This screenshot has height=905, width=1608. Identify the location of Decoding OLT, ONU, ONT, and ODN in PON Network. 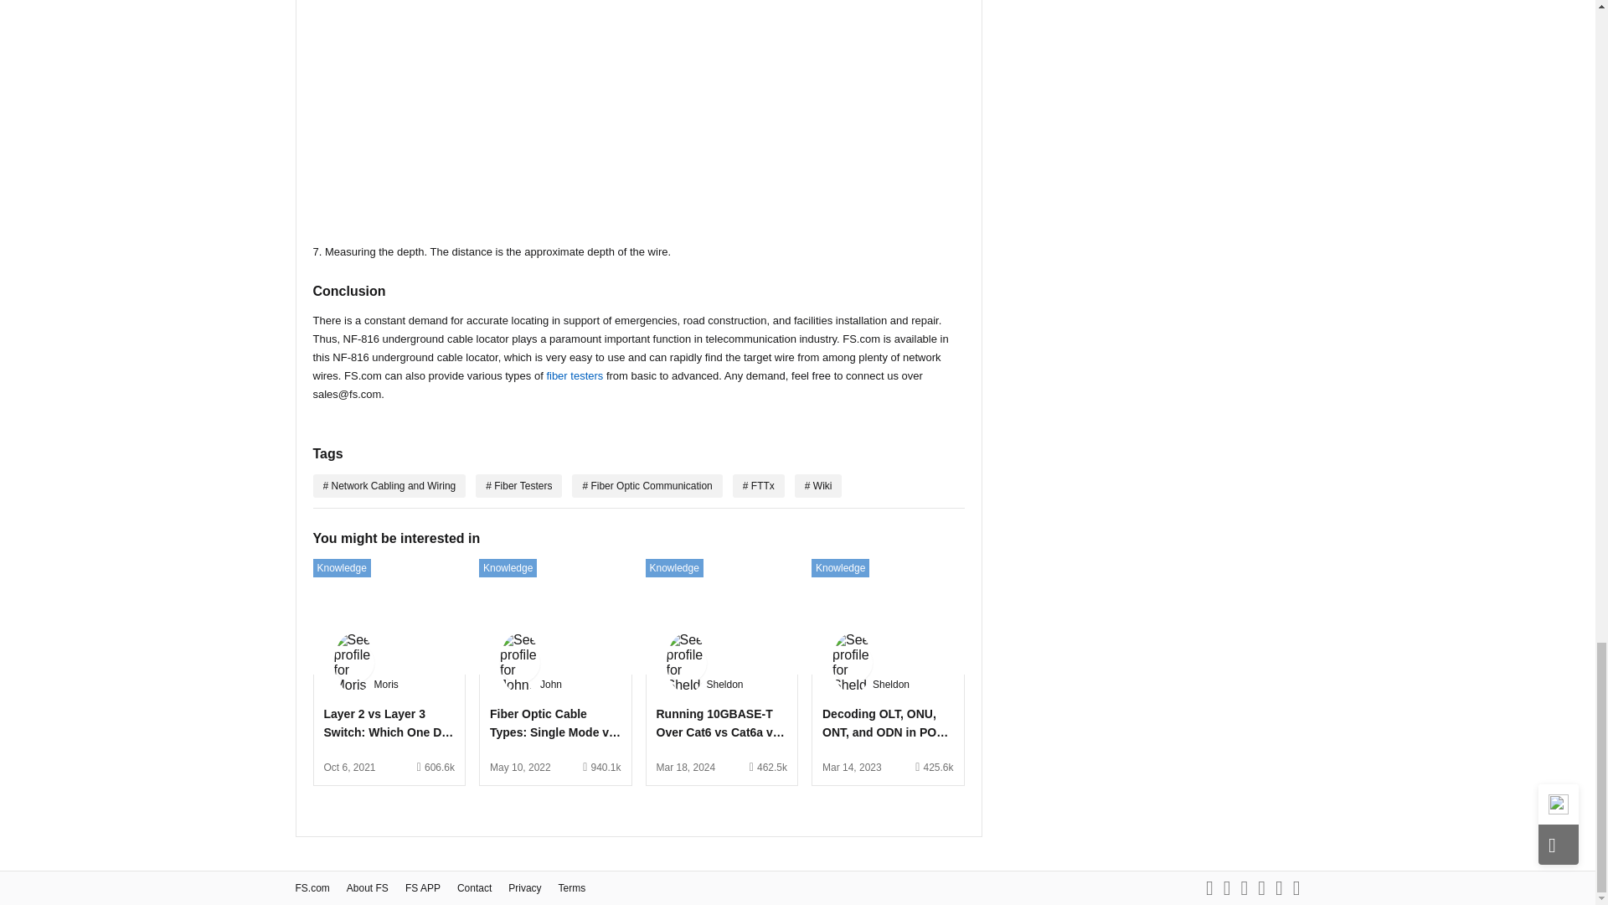
(888, 724).